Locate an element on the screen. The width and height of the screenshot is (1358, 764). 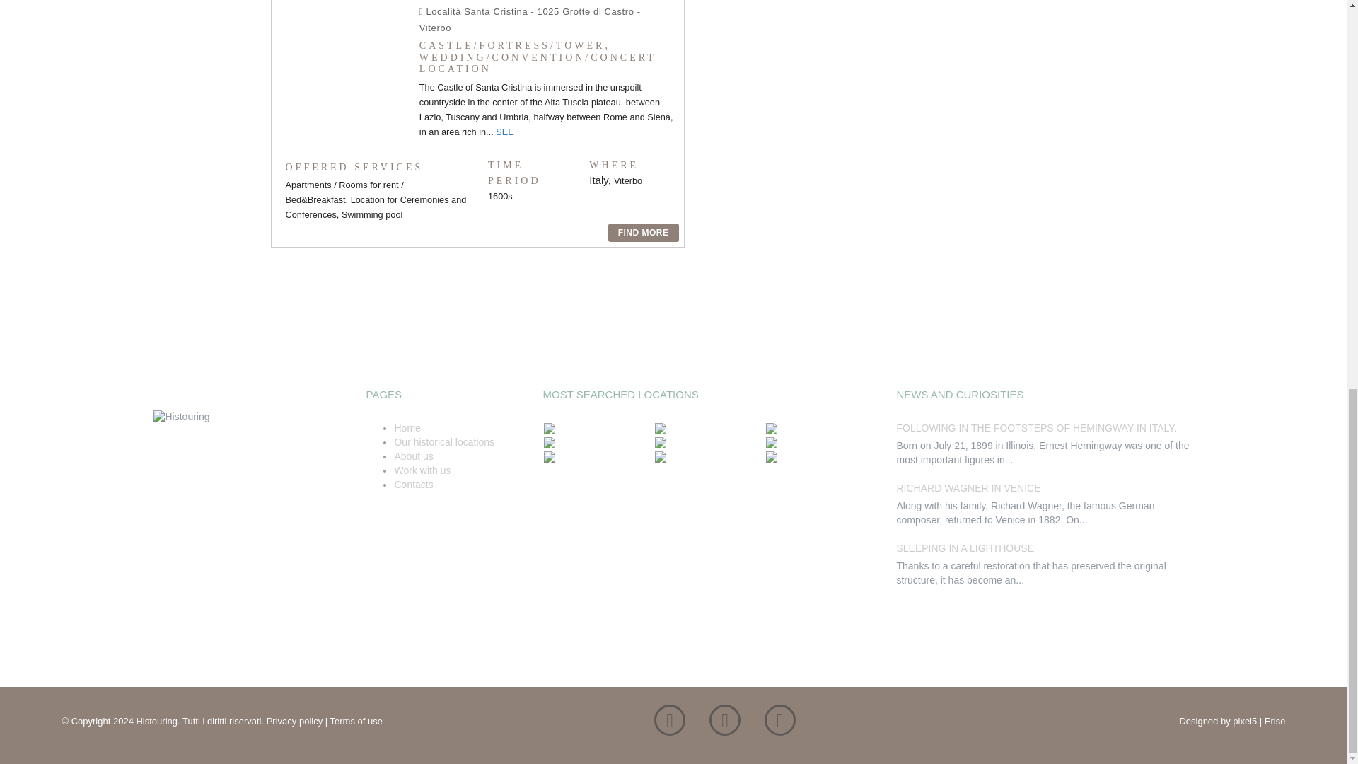
About us is located at coordinates (413, 456).